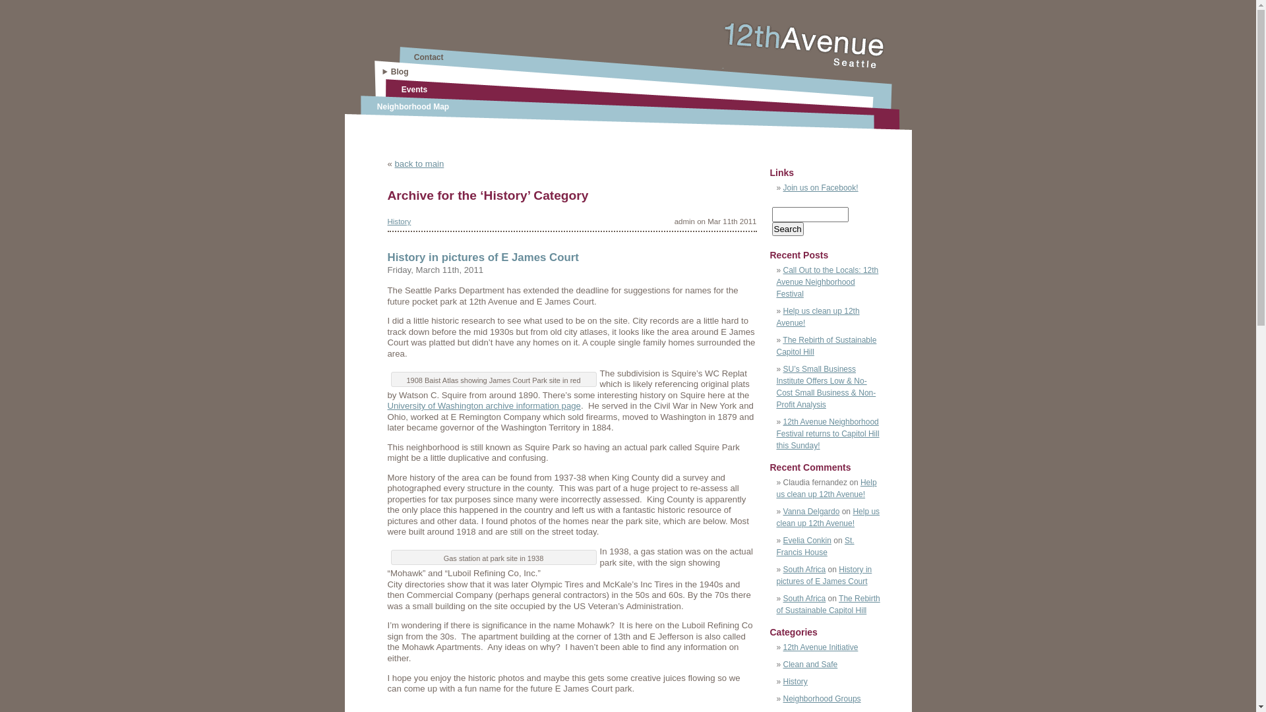 The image size is (1266, 712). What do you see at coordinates (795, 682) in the screenshot?
I see `History` at bounding box center [795, 682].